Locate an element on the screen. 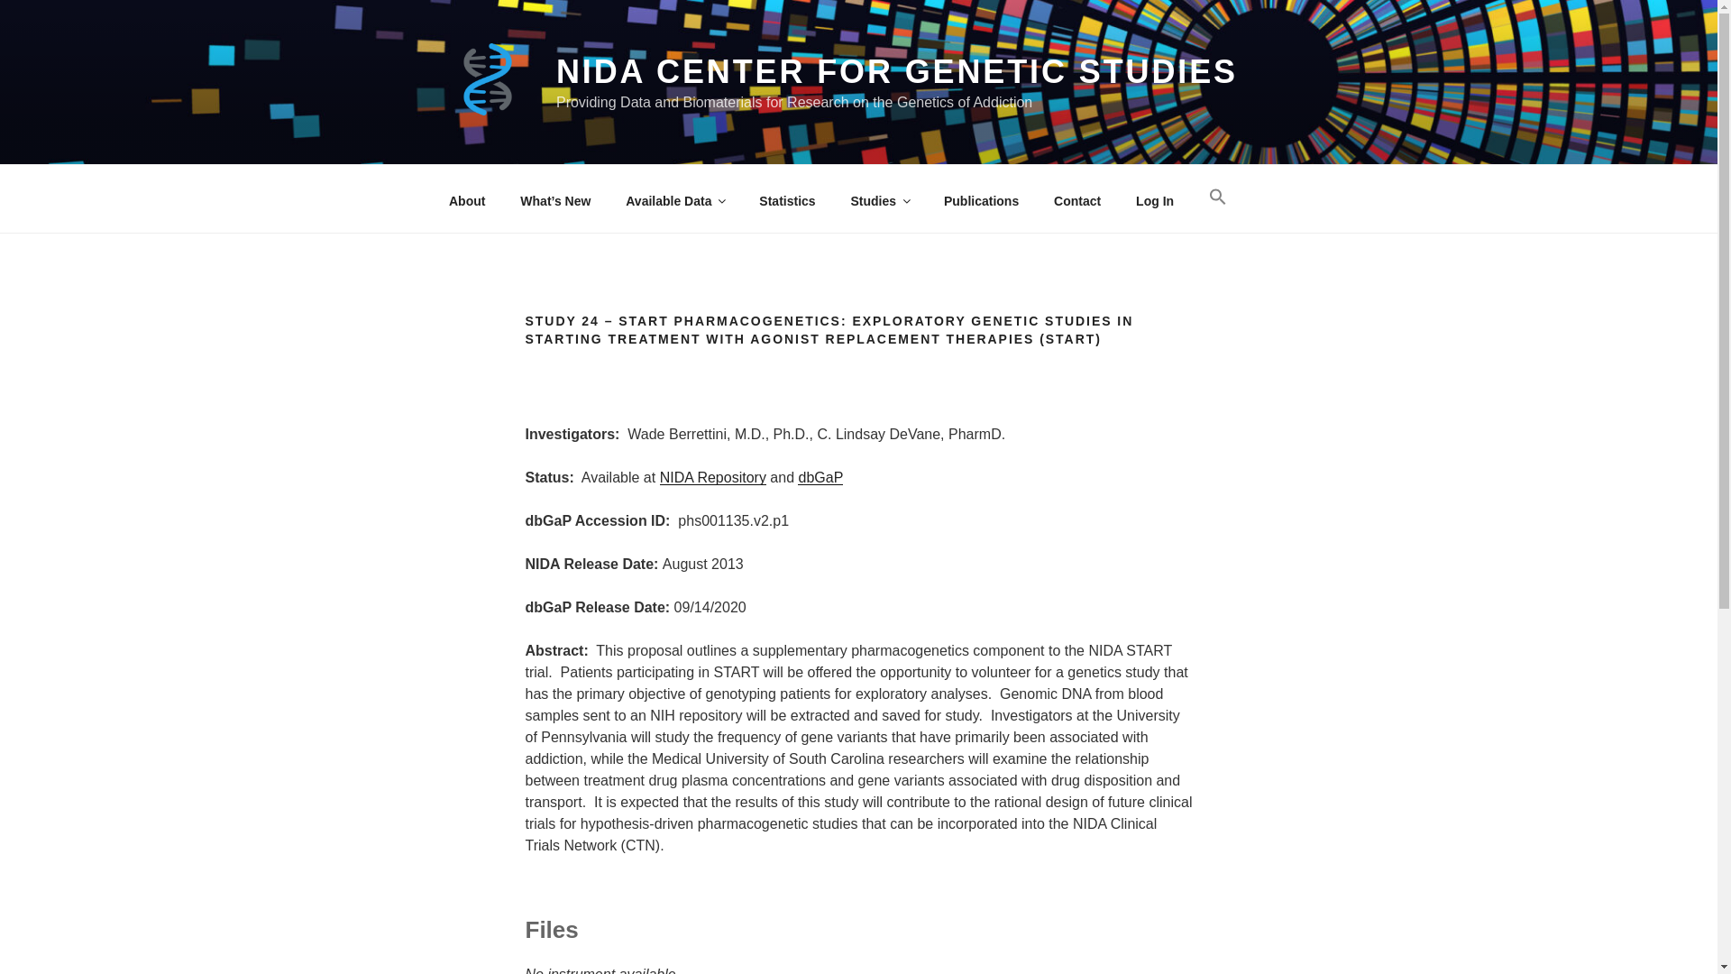  NIDA Repository is located at coordinates (712, 476).